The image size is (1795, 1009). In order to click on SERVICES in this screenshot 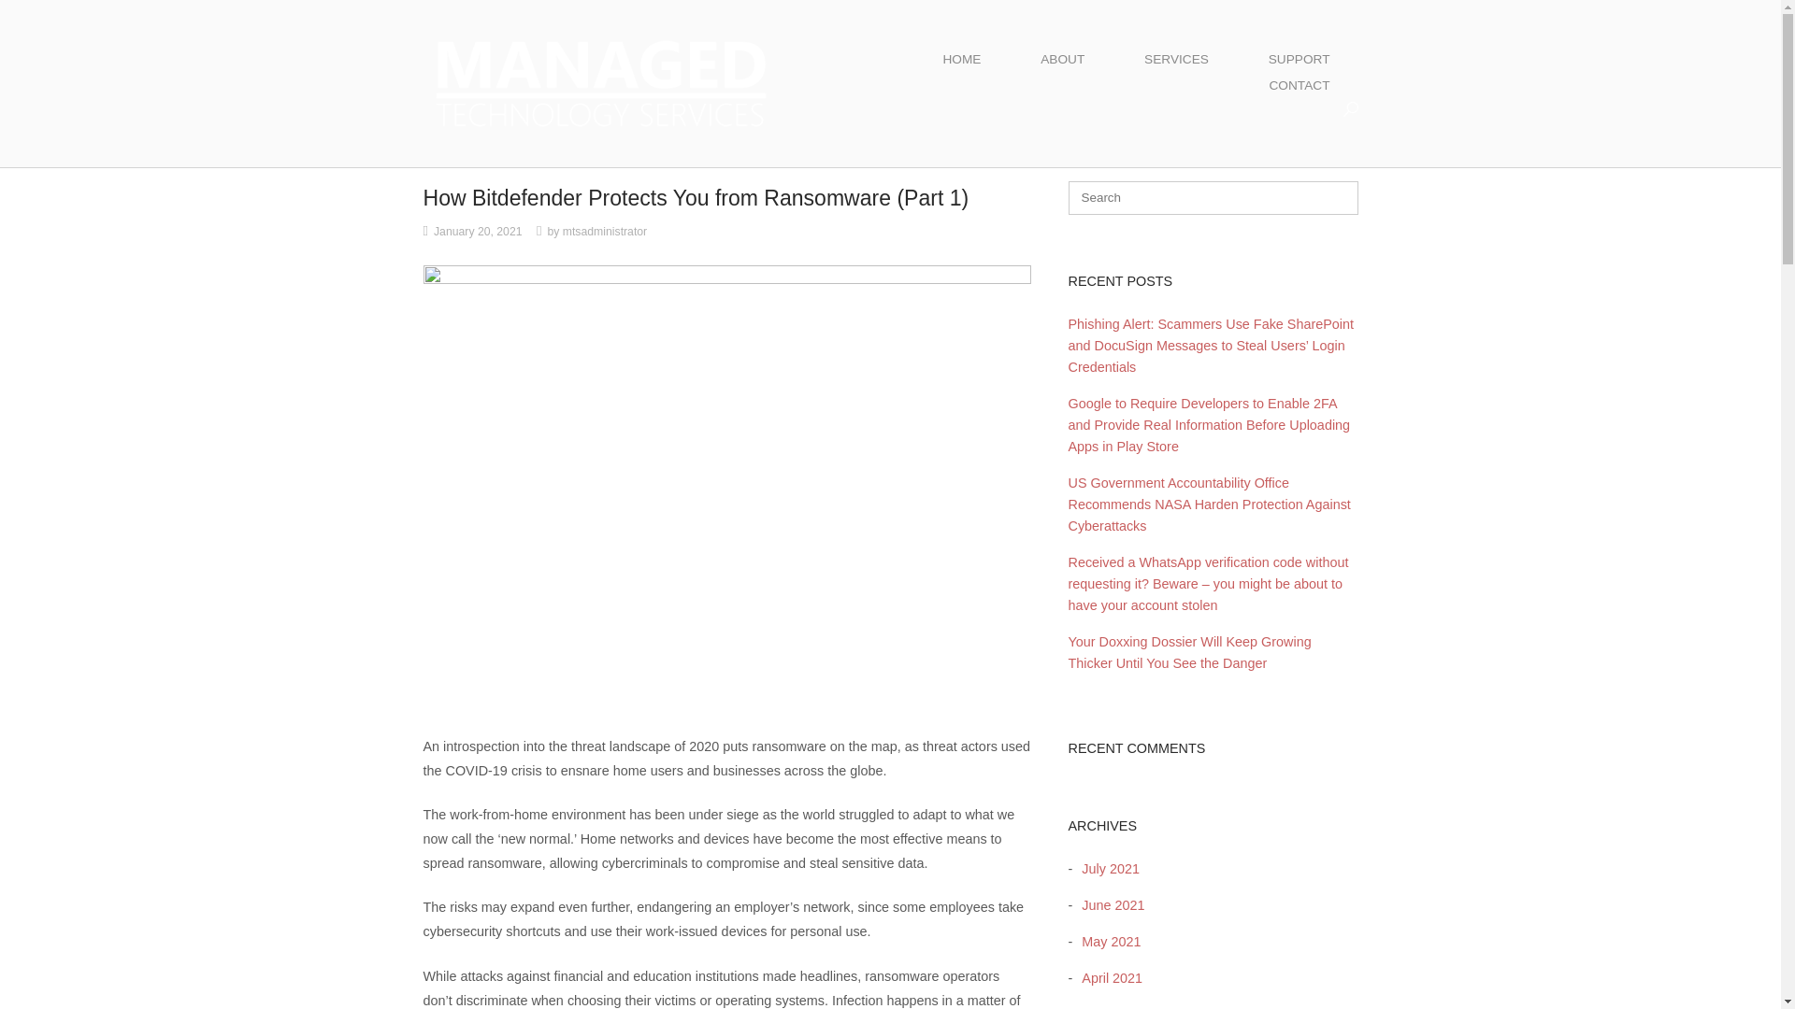, I will do `click(1176, 59)`.